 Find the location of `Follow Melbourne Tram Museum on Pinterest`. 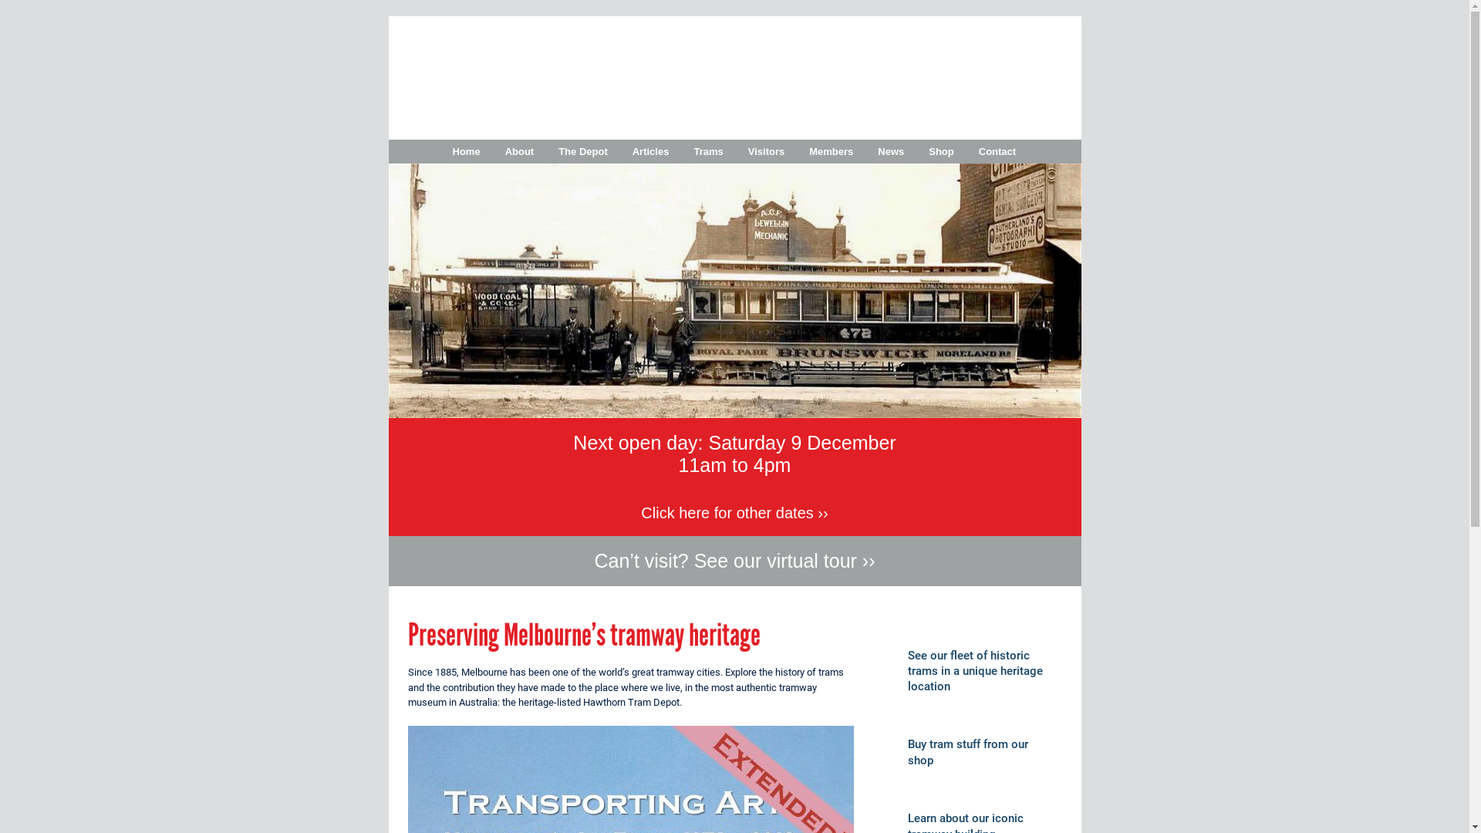

Follow Melbourne Tram Museum on Pinterest is located at coordinates (1459, 168).